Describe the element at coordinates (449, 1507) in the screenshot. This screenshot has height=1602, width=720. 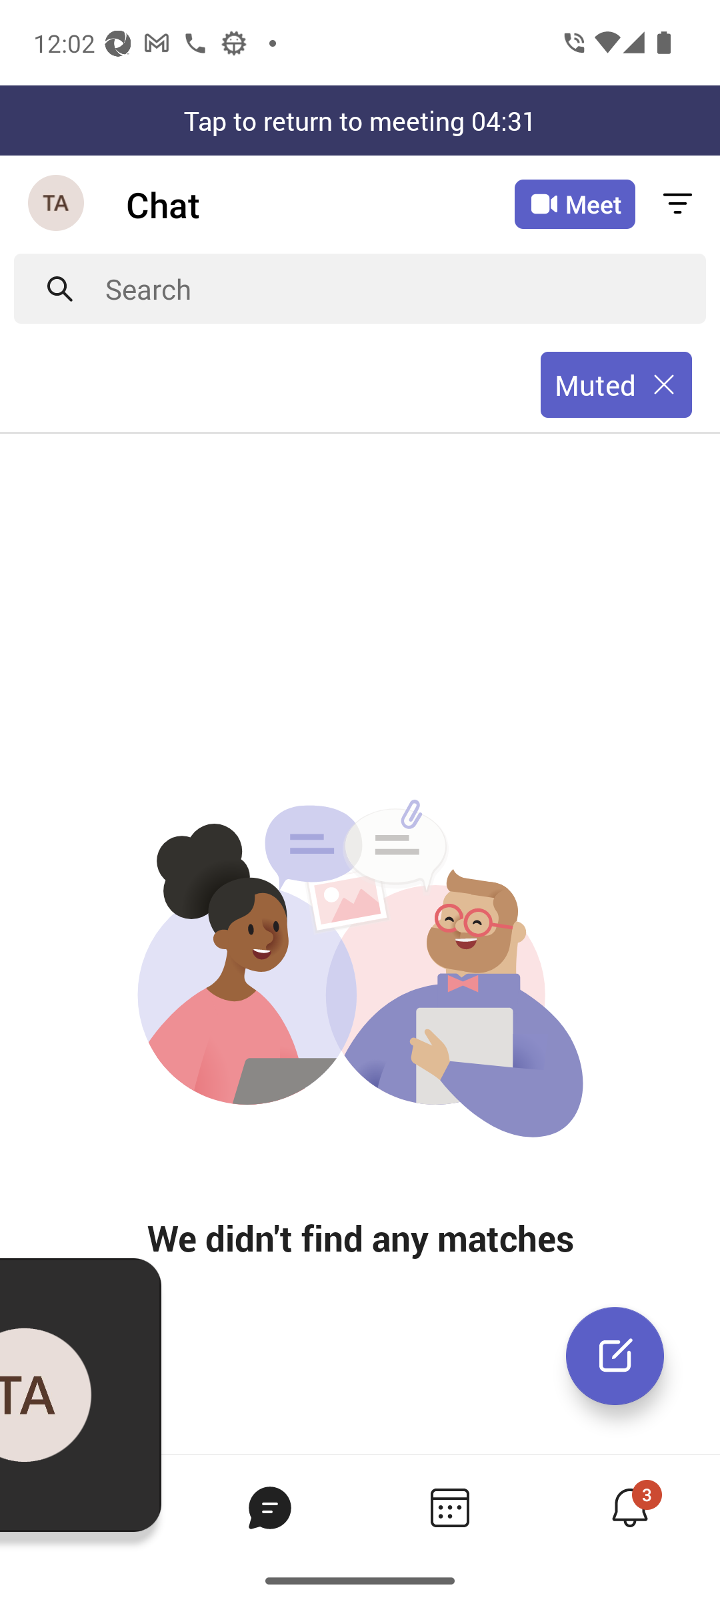
I see `Calendar tab,3 of 4, not selected` at that location.